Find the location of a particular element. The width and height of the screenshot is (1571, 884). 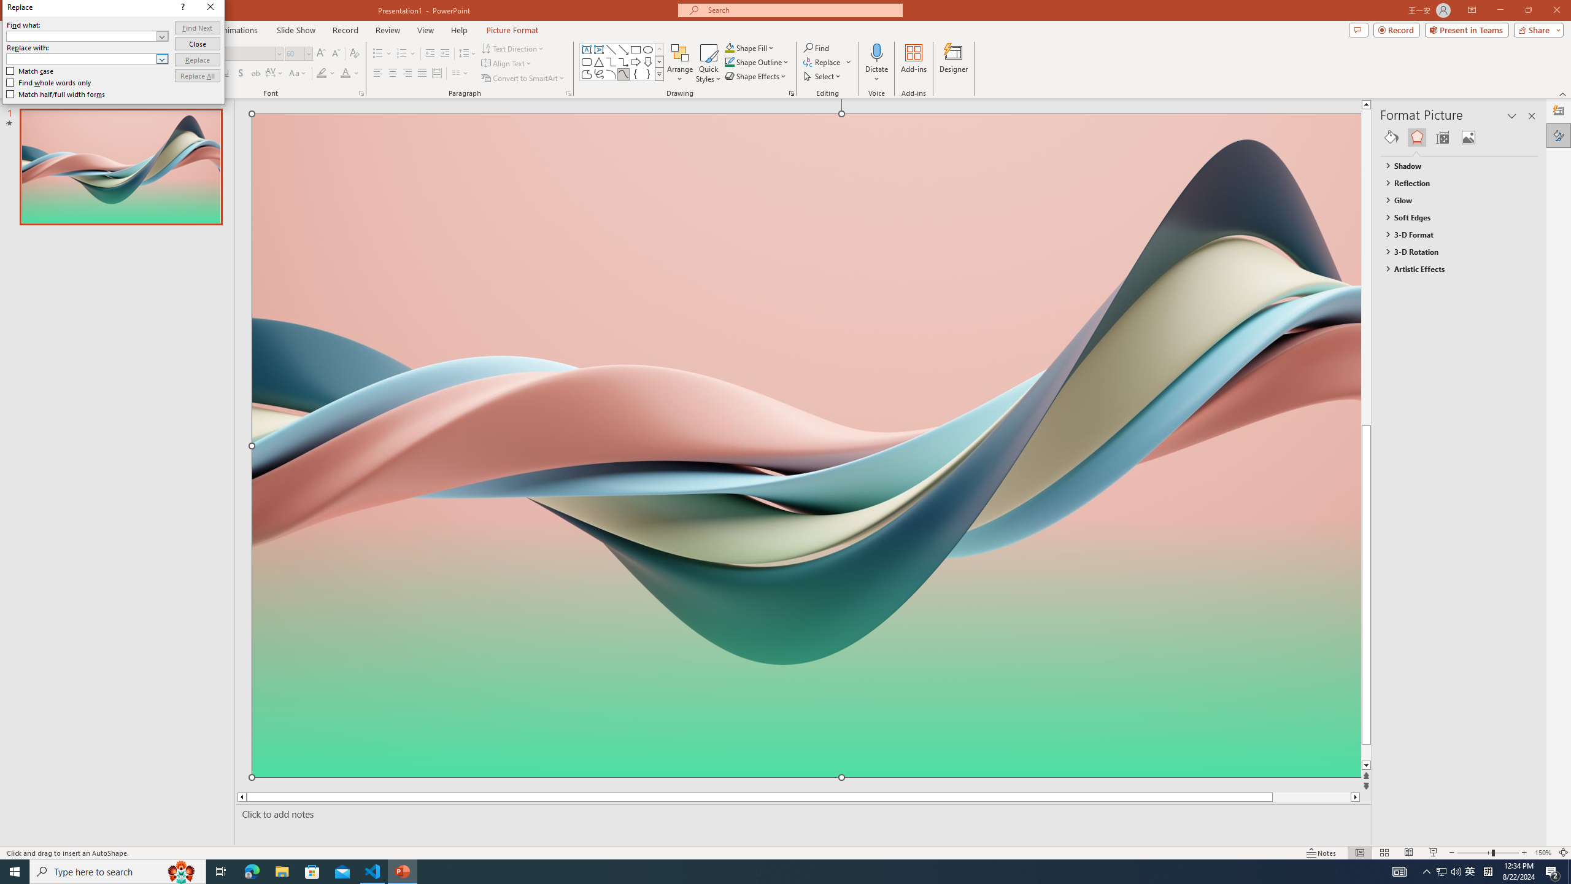

Replace with is located at coordinates (82, 58).